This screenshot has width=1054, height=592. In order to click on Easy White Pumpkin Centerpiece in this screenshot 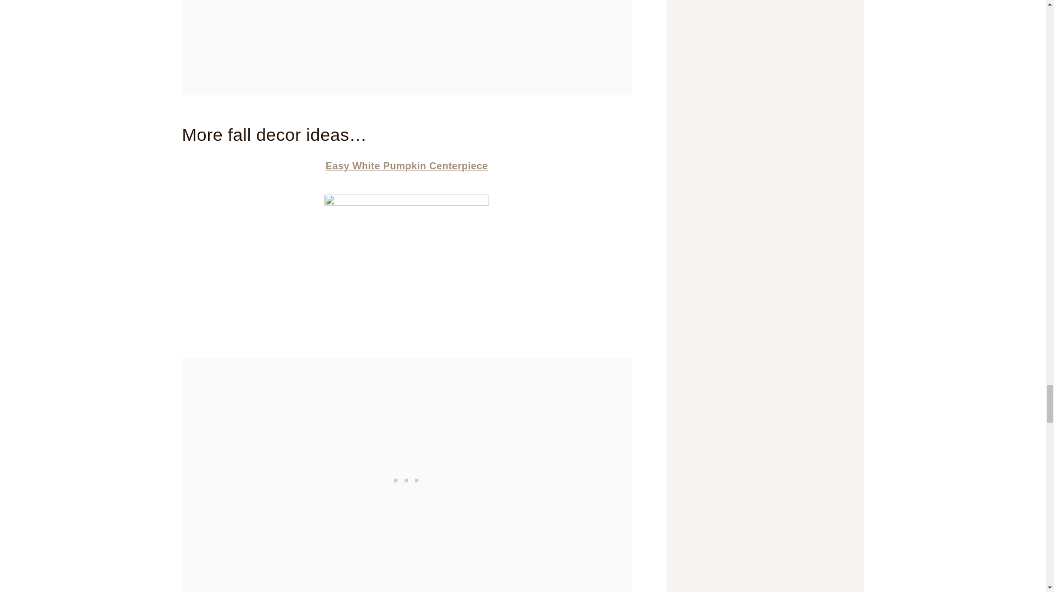, I will do `click(406, 166)`.